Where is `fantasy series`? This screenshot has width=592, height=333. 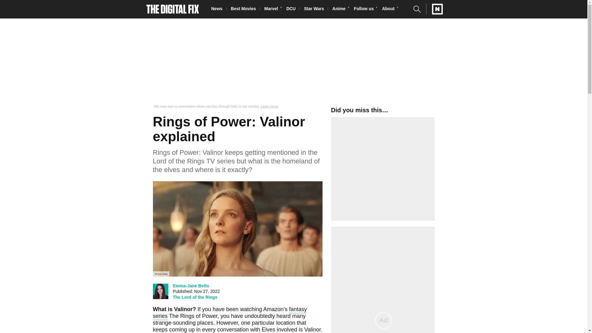
fantasy series is located at coordinates (230, 313).